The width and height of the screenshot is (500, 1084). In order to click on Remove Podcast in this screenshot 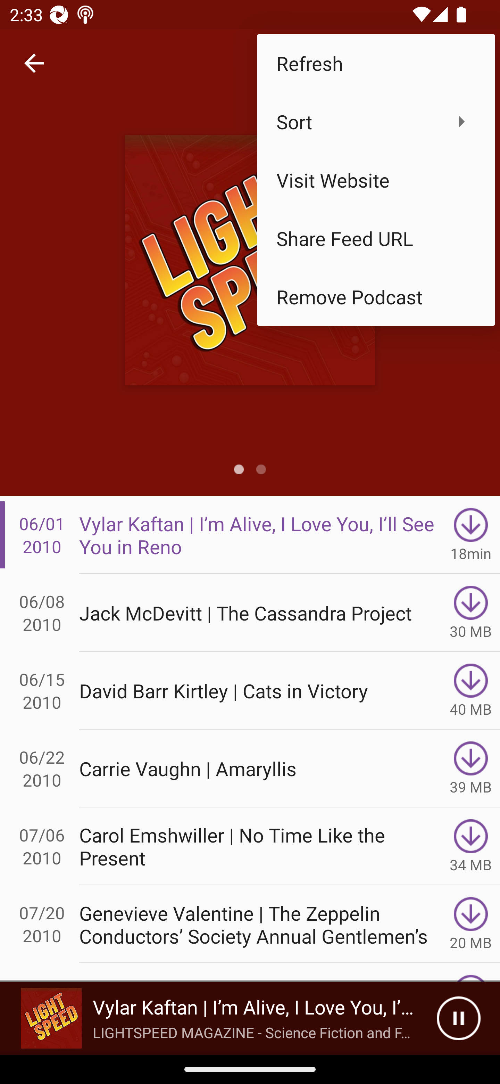, I will do `click(376, 297)`.